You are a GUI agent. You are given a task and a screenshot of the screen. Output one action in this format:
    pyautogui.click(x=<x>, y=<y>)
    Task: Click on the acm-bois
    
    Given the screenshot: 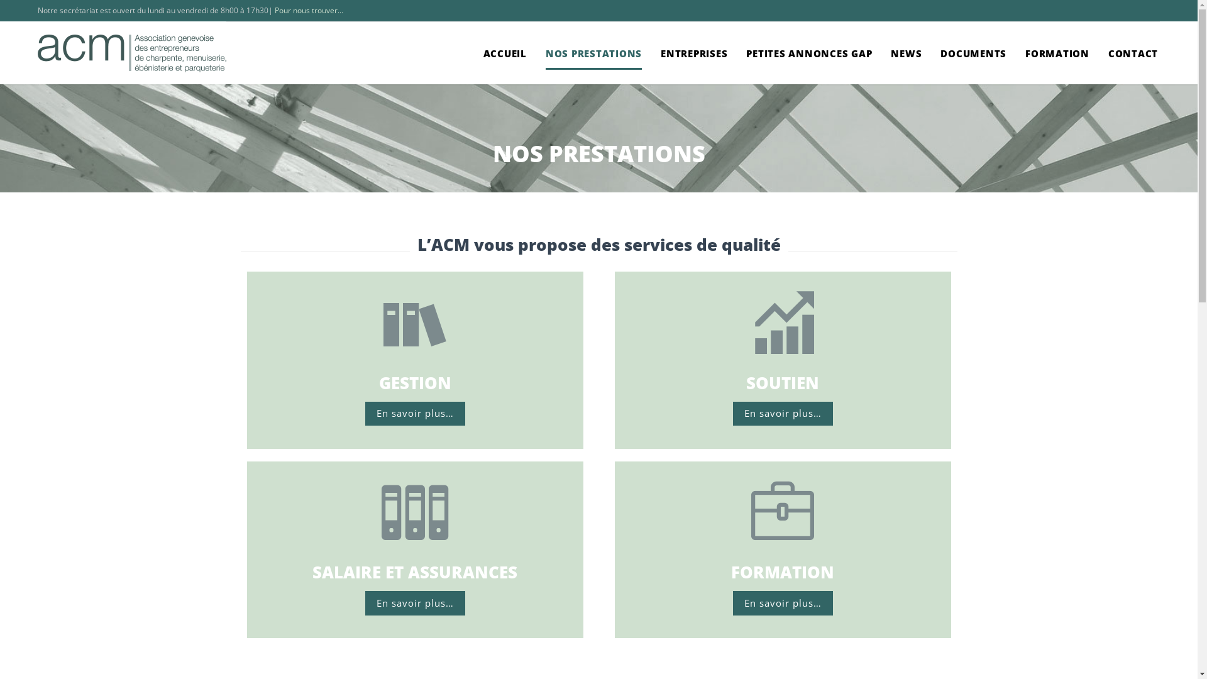 What is the action you would take?
    pyautogui.click(x=132, y=53)
    